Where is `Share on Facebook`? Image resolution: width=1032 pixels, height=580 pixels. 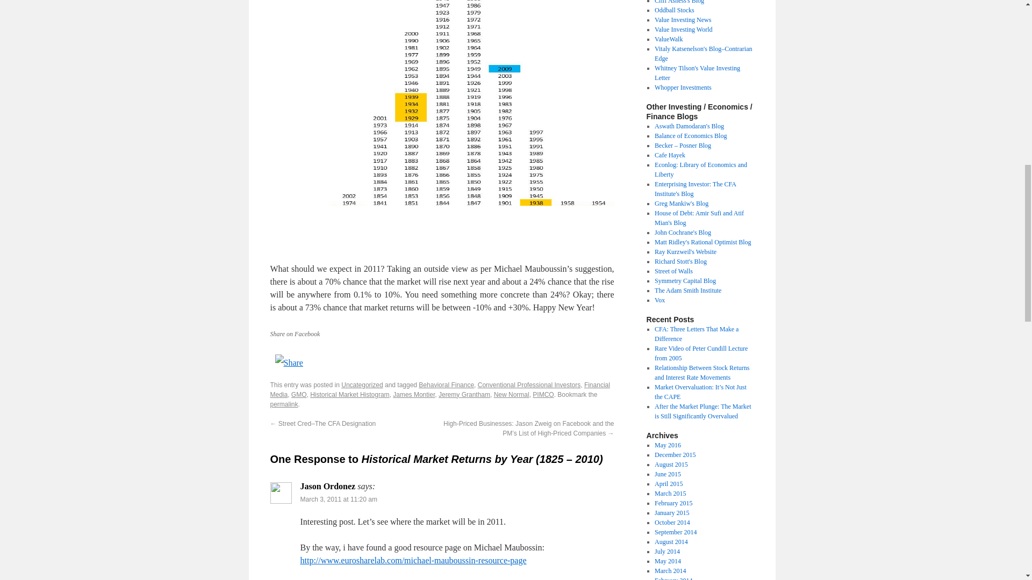
Share on Facebook is located at coordinates (295, 334).